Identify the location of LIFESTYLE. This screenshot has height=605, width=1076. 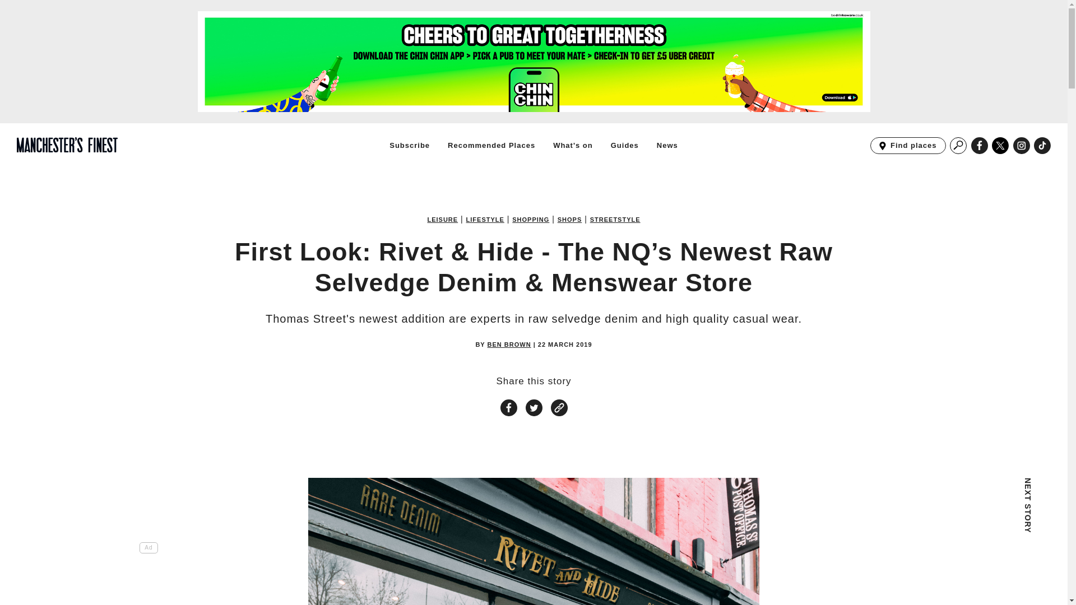
(485, 220).